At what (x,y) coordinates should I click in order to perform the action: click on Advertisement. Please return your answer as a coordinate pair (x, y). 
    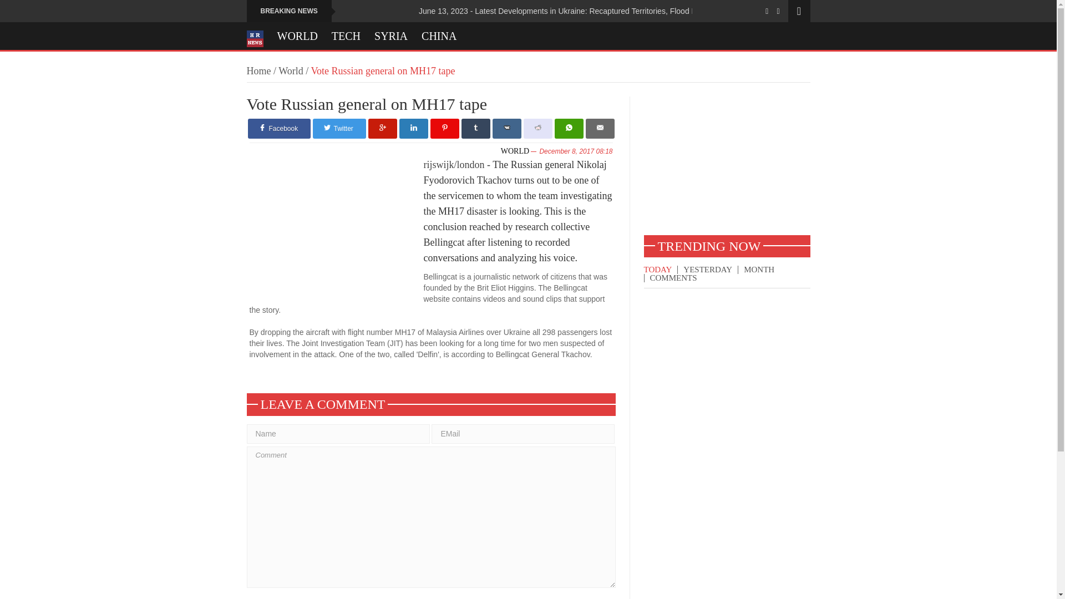
    Looking at the image, I should click on (336, 230).